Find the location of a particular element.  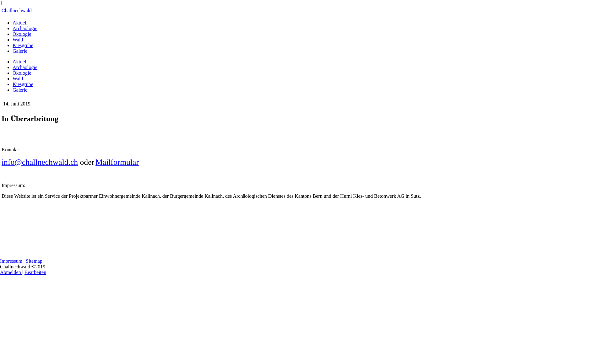

Galerie is located at coordinates (20, 90).